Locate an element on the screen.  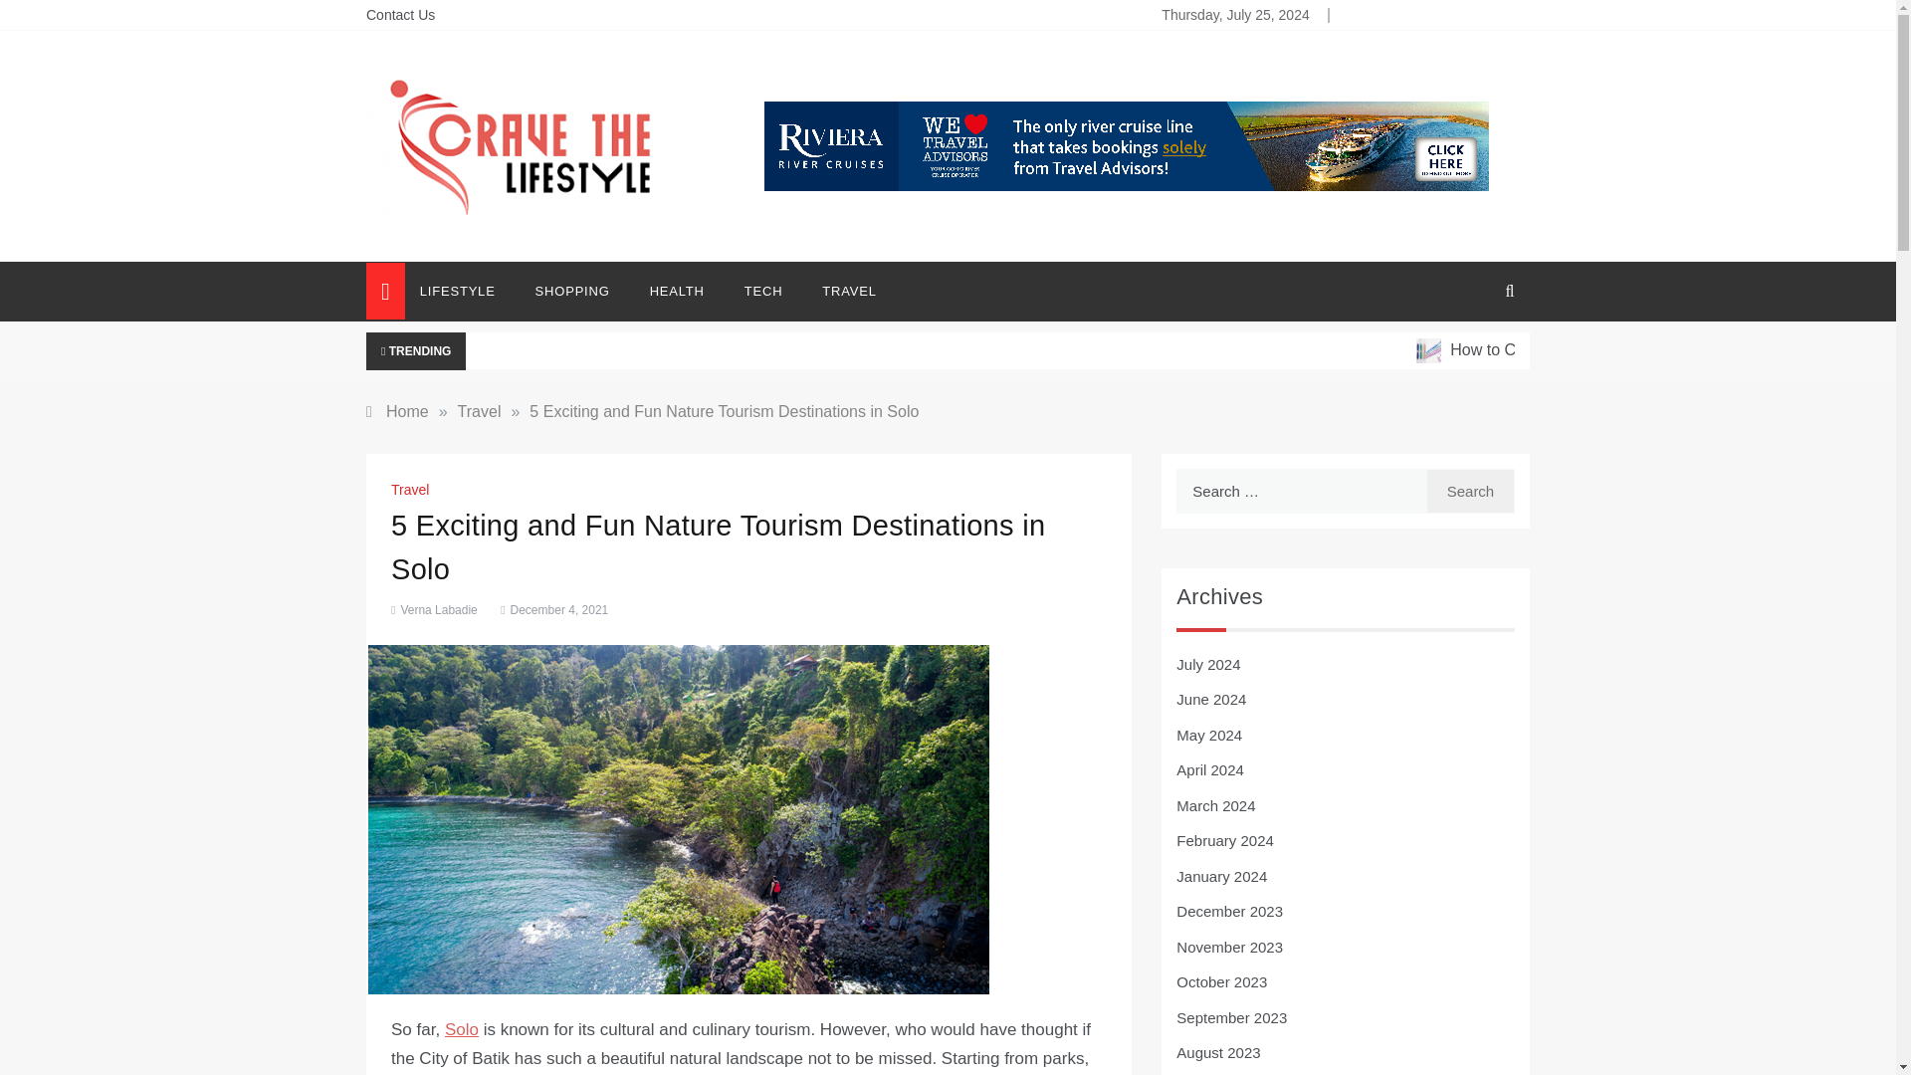
Travel is located at coordinates (480, 412).